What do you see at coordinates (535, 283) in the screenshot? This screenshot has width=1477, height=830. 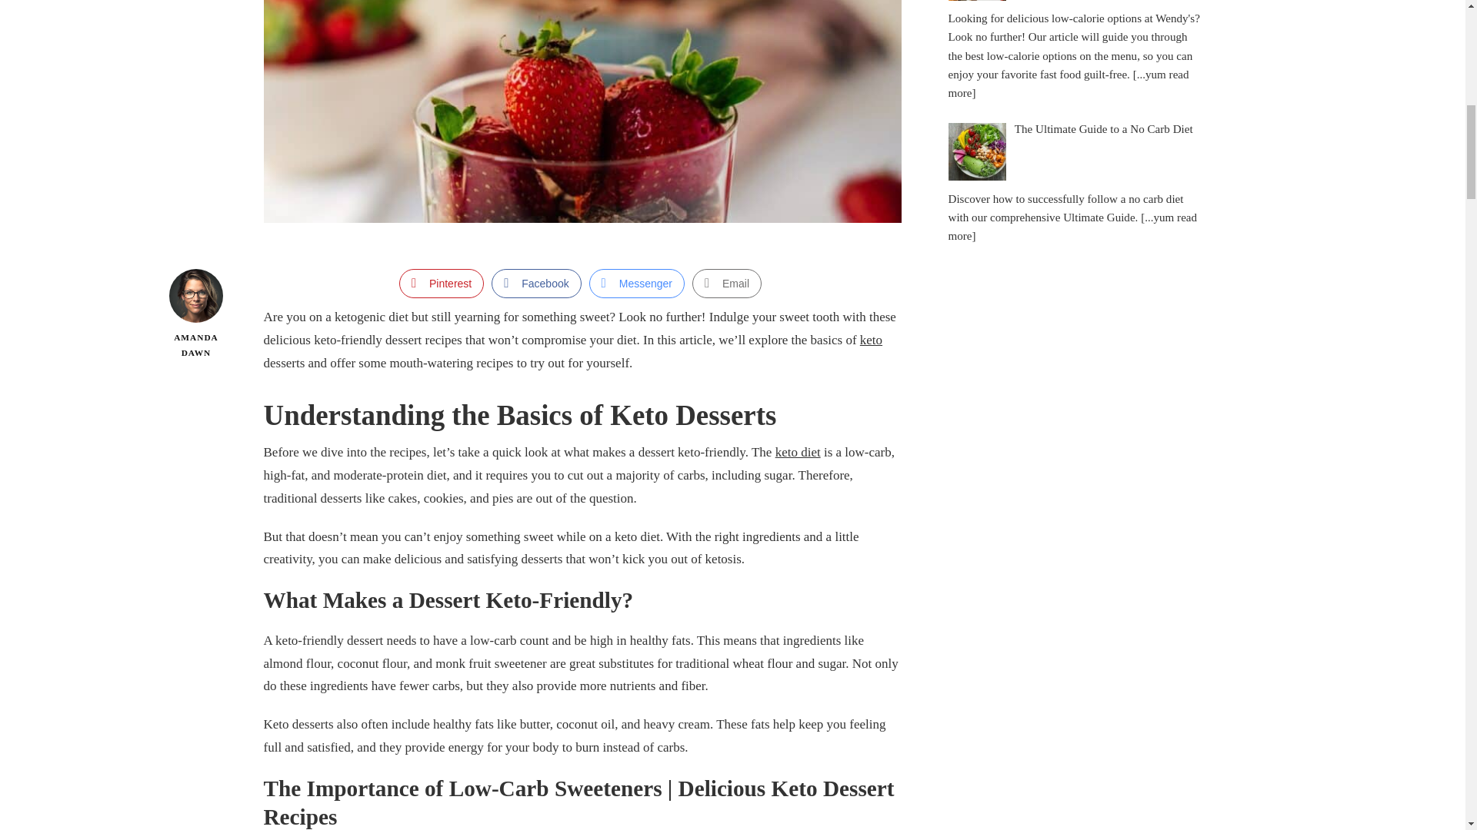 I see `Facebook` at bounding box center [535, 283].